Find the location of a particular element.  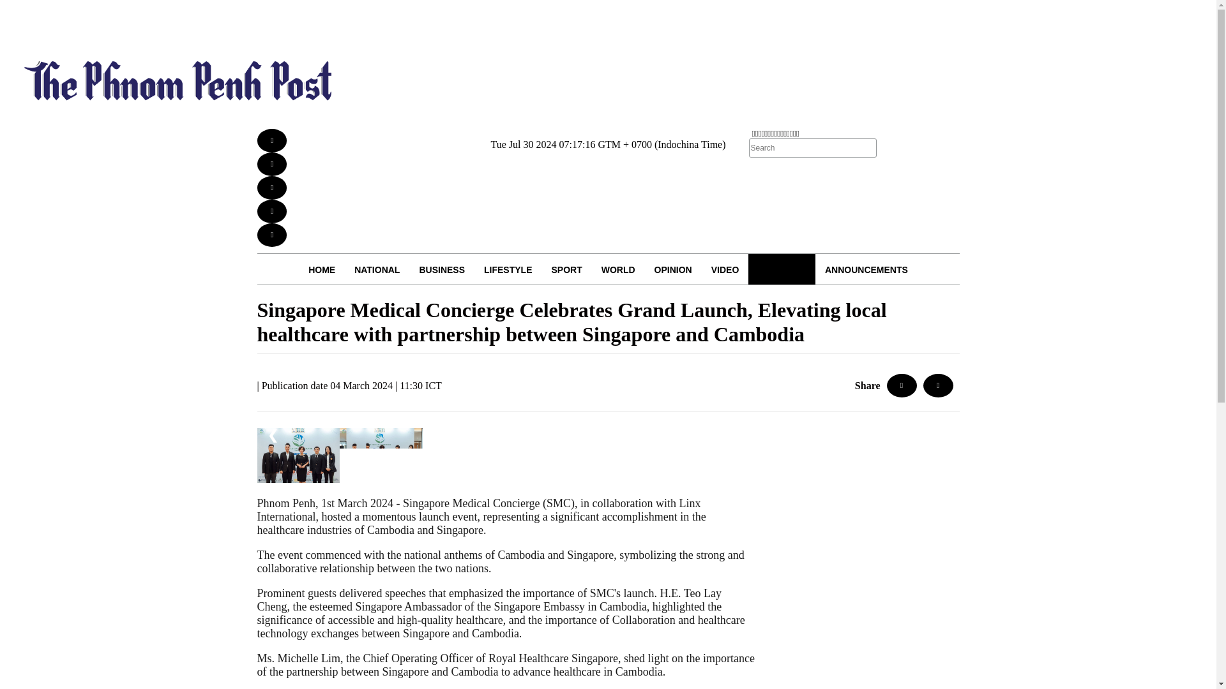

OPINION is located at coordinates (673, 269).